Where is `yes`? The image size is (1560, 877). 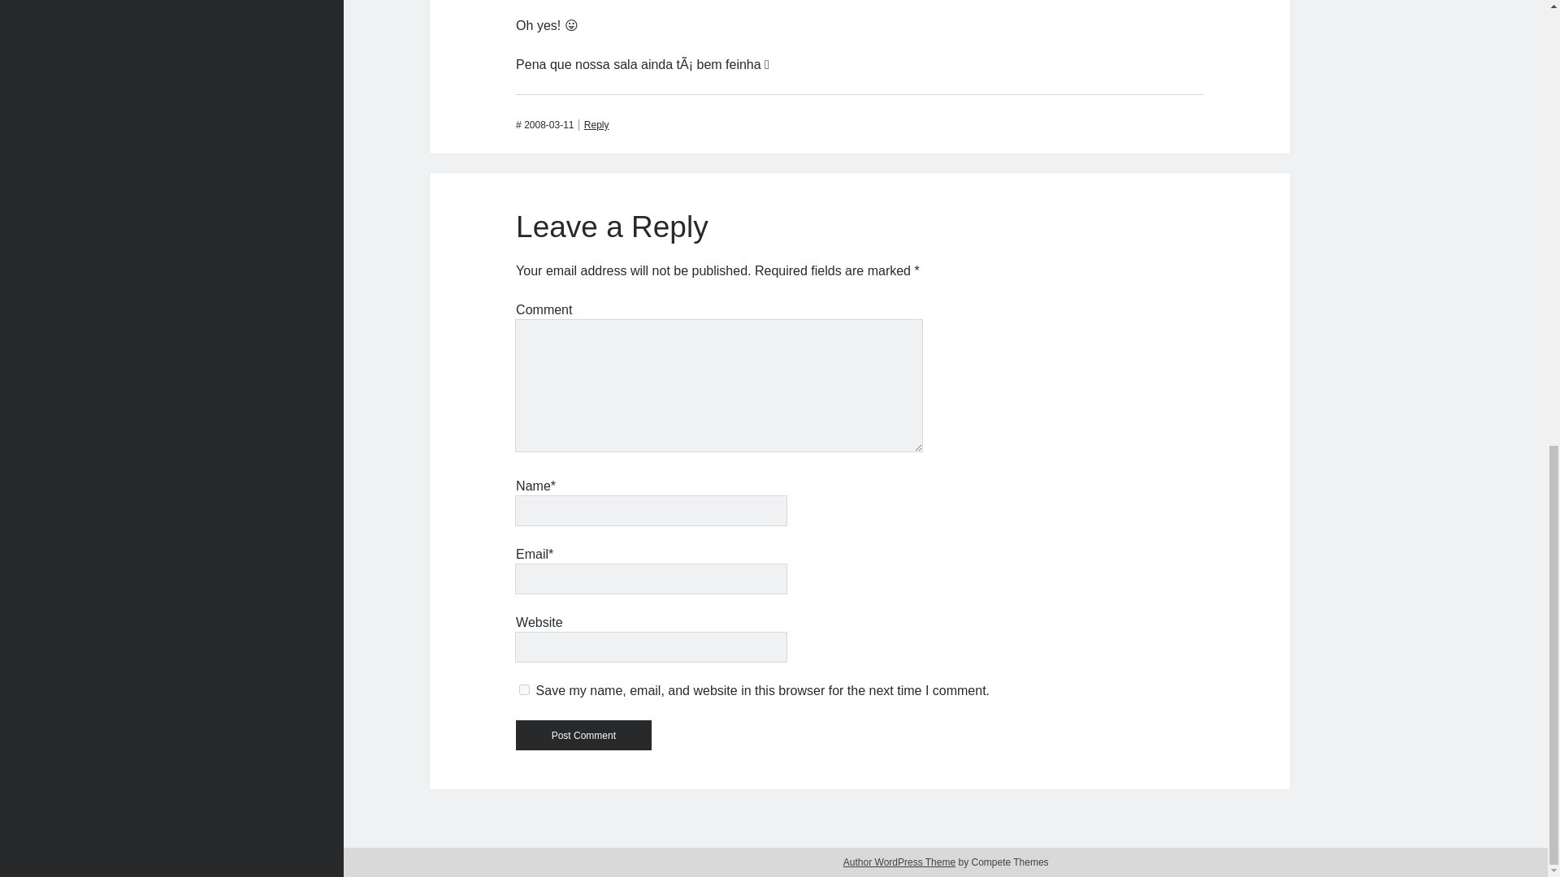
yes is located at coordinates (525, 690).